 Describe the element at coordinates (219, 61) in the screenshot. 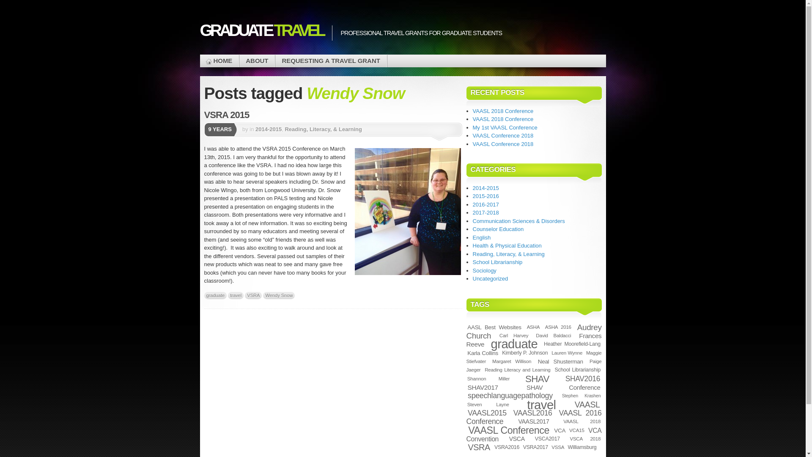

I see `Home Page` at that location.